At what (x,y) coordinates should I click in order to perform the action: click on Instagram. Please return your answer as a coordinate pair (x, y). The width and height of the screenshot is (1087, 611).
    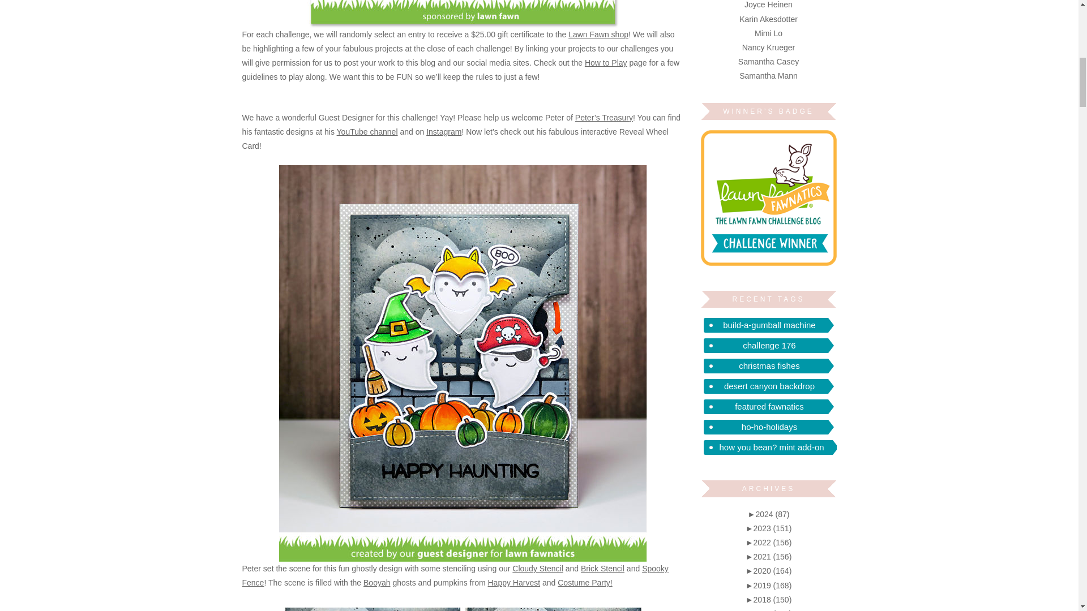
    Looking at the image, I should click on (443, 131).